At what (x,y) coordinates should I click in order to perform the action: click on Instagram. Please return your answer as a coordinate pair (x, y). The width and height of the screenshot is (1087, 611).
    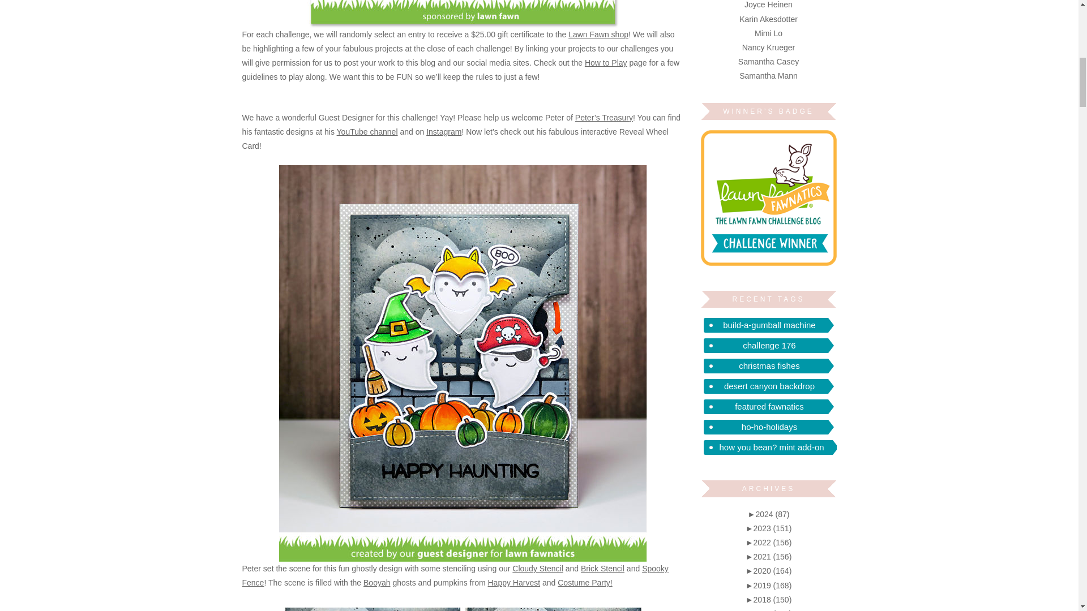
    Looking at the image, I should click on (443, 131).